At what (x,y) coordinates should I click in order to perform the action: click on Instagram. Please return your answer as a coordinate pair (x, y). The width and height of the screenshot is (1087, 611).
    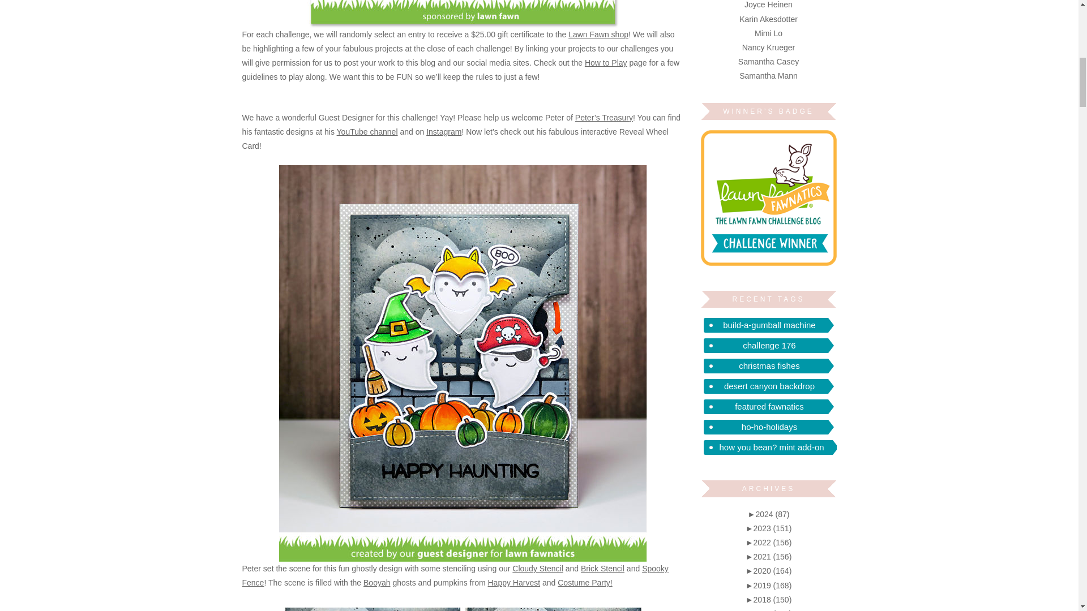
    Looking at the image, I should click on (443, 131).